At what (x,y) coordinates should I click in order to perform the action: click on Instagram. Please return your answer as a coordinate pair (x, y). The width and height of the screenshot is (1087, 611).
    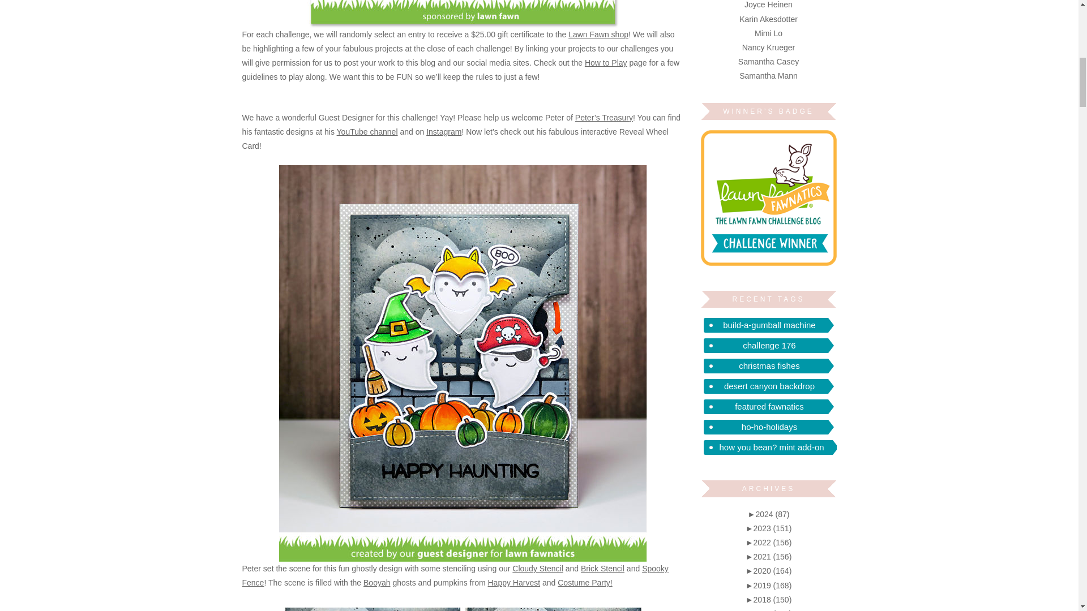
    Looking at the image, I should click on (443, 131).